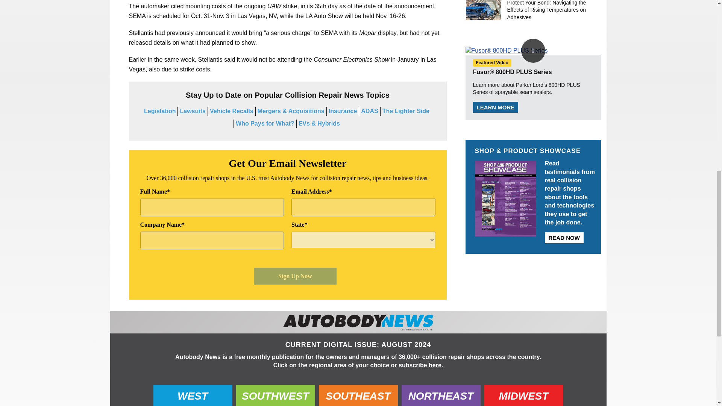 The height and width of the screenshot is (406, 722). What do you see at coordinates (406, 111) in the screenshot?
I see `The Lighter Side` at bounding box center [406, 111].